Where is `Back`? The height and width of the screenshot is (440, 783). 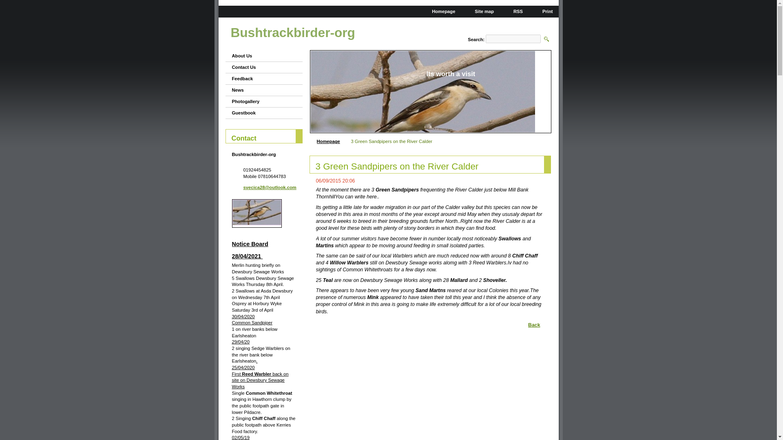 Back is located at coordinates (532, 325).